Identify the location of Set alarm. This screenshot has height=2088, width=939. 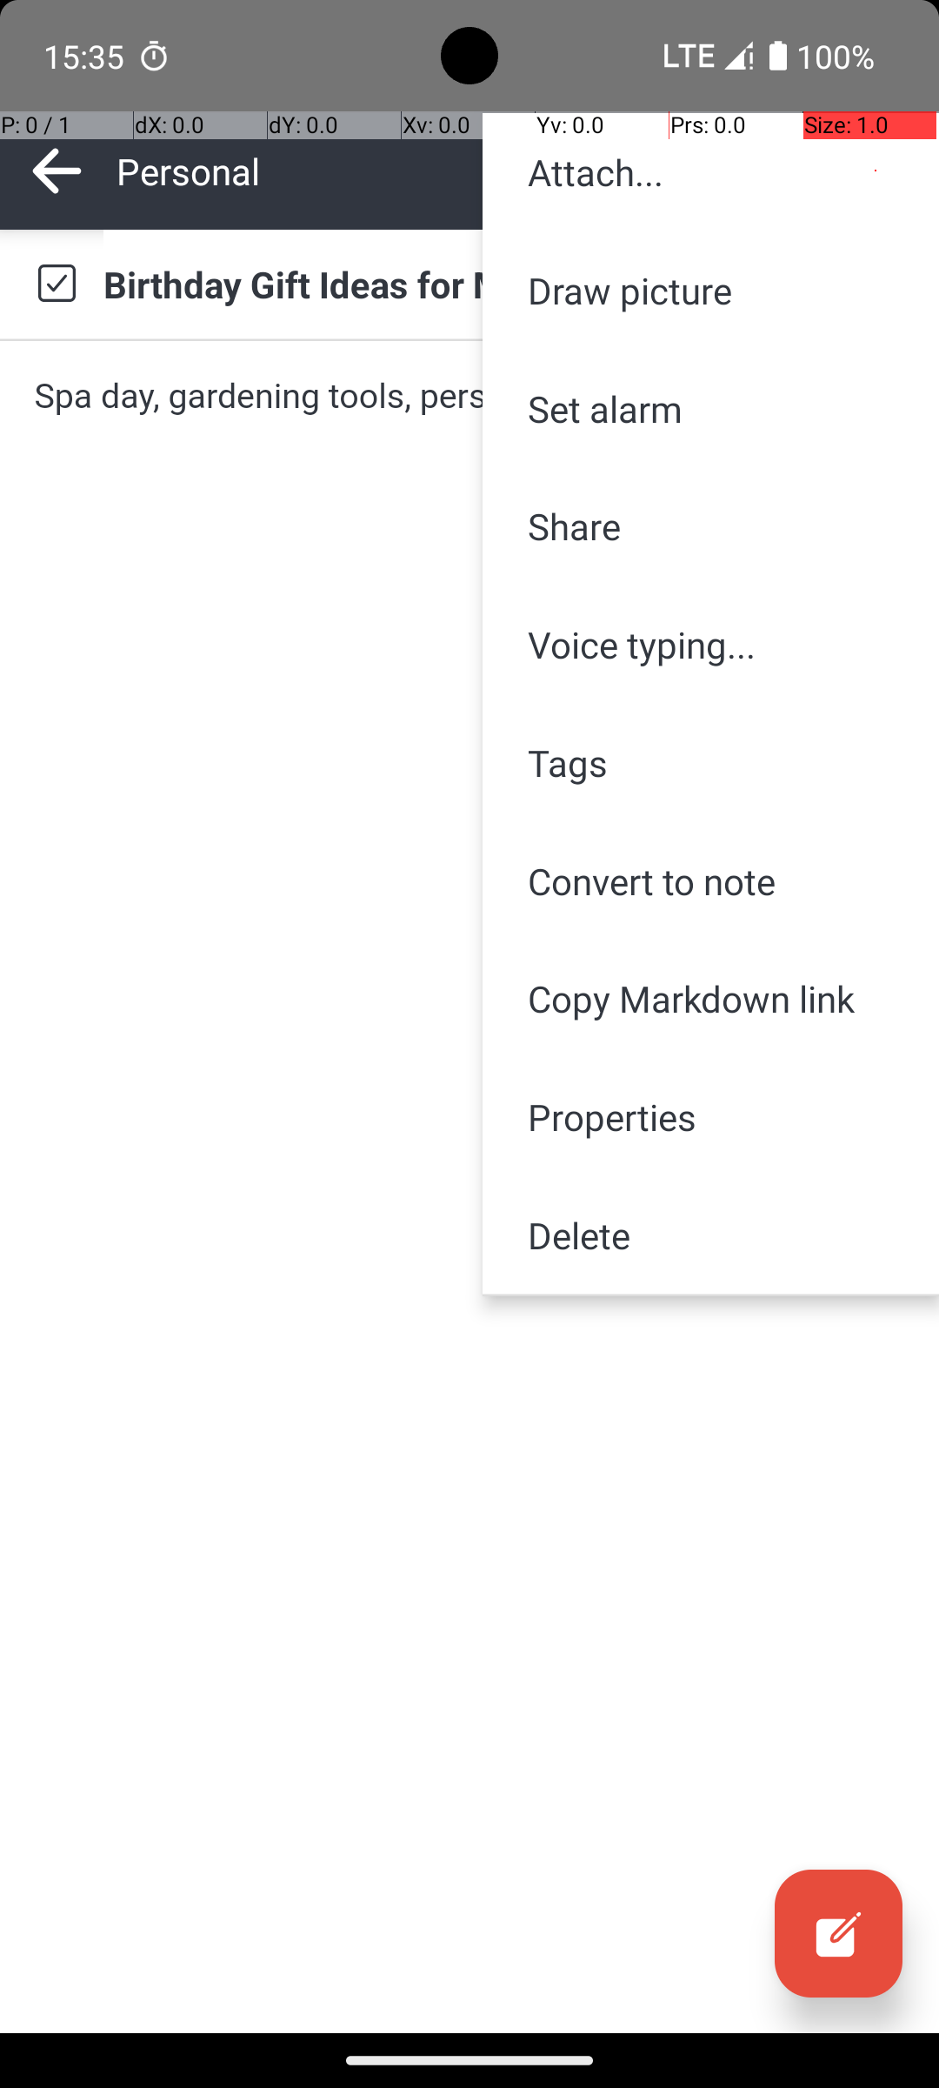
(711, 409).